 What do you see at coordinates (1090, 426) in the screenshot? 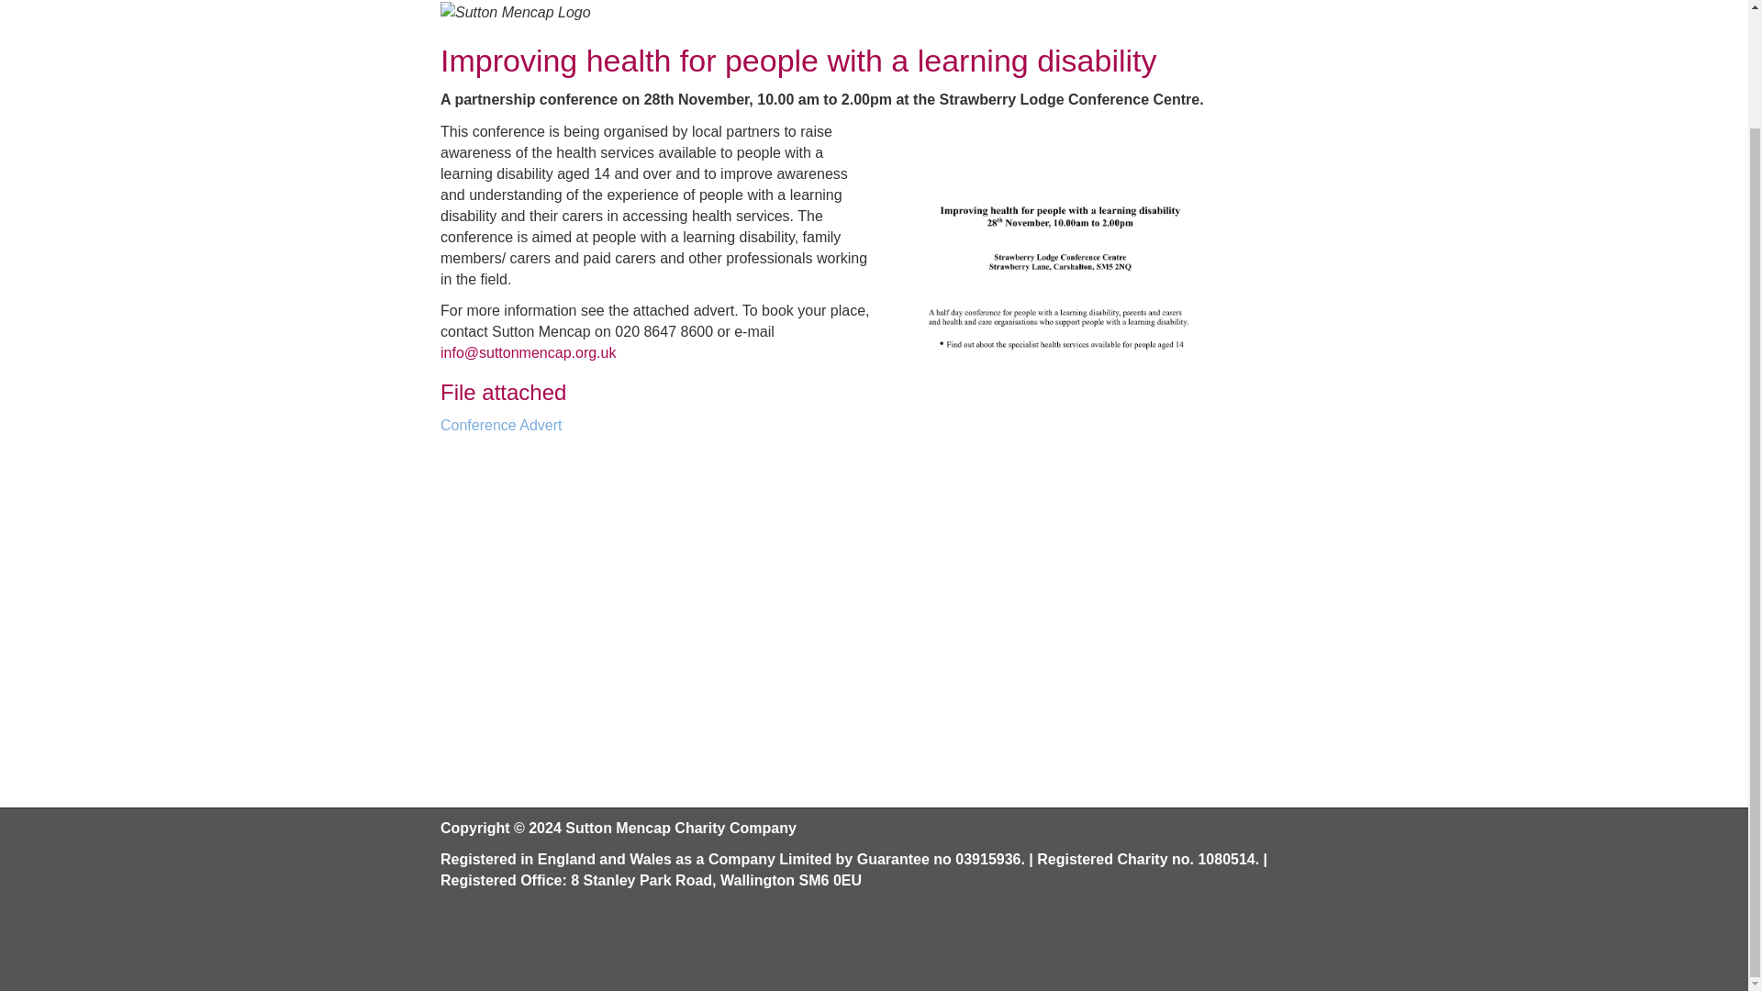
I see `Conference Advert` at bounding box center [1090, 426].